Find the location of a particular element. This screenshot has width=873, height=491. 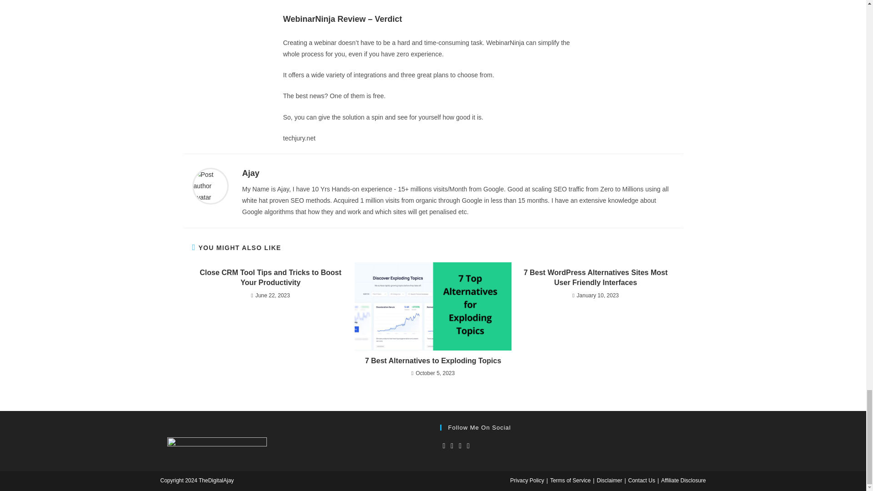

Visit author page is located at coordinates (250, 173).